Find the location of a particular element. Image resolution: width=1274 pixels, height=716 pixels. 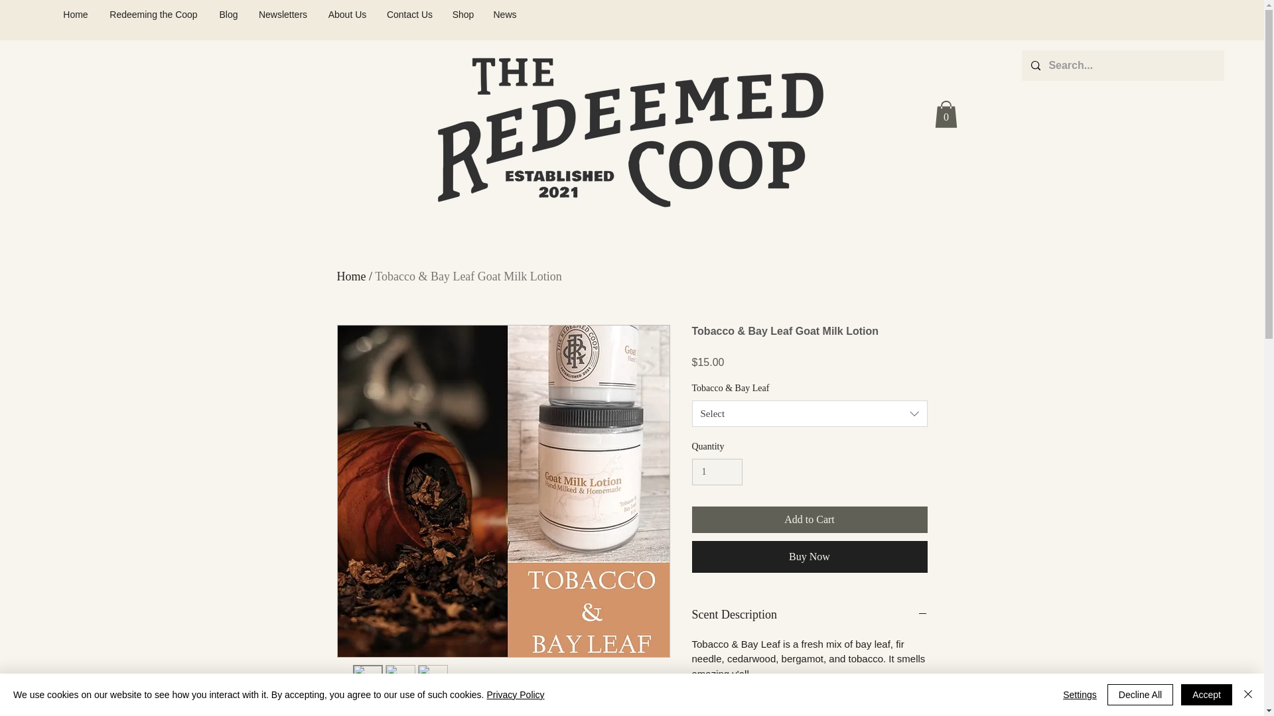

1 is located at coordinates (717, 472).